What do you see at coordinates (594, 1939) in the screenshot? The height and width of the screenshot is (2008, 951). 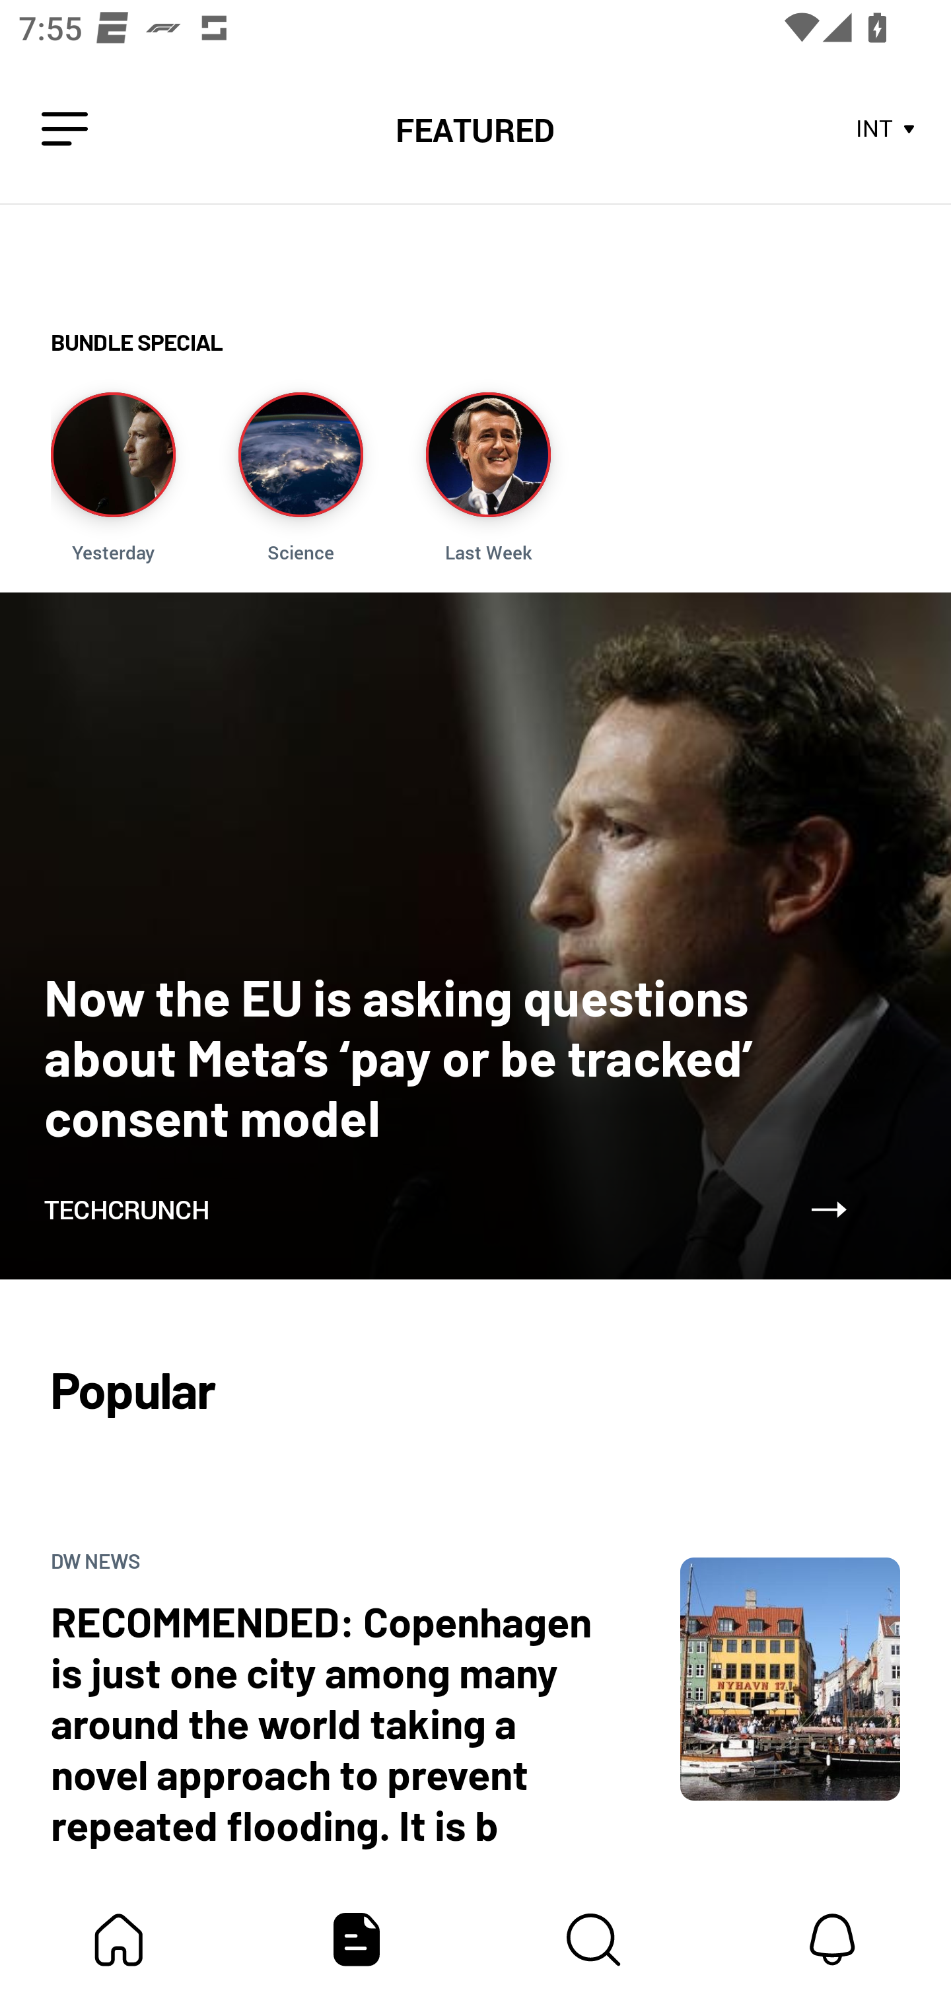 I see `Content Store` at bounding box center [594, 1939].